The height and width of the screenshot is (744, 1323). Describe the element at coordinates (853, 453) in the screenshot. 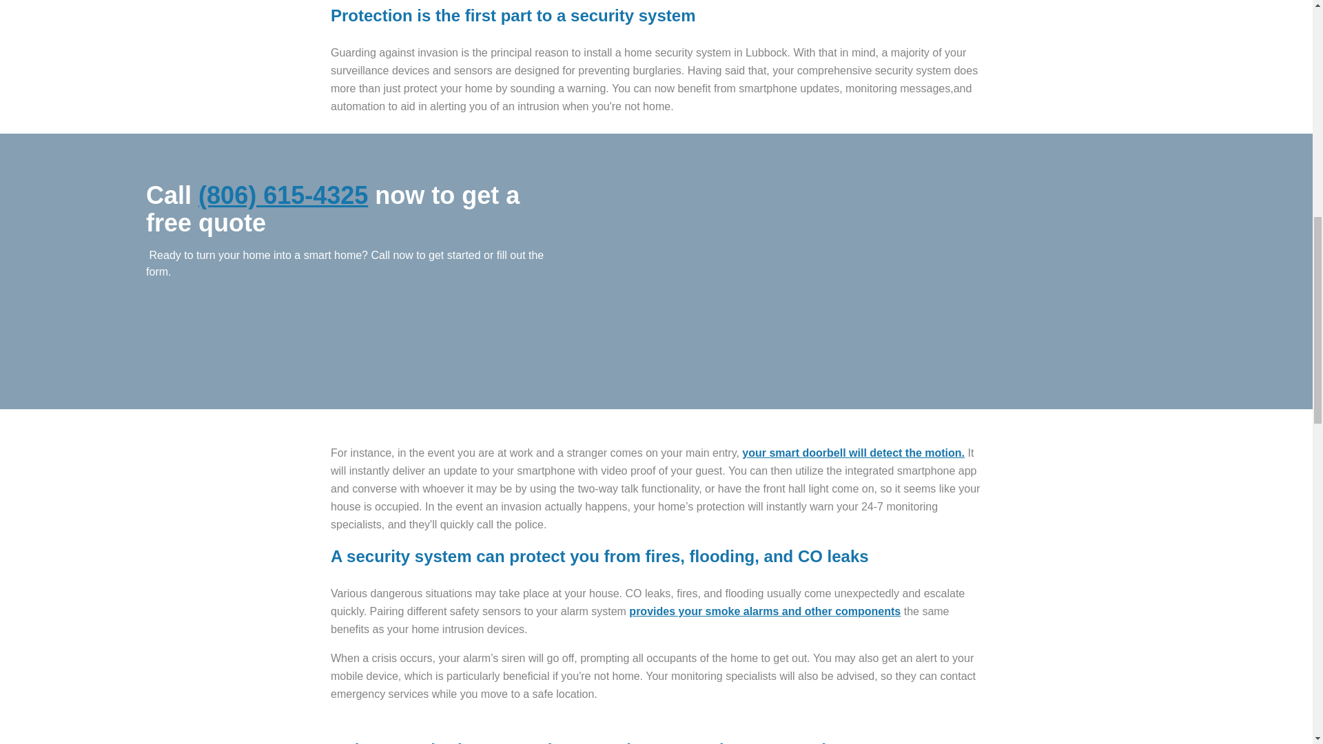

I see `your smart doorbell will detect the motion.` at that location.